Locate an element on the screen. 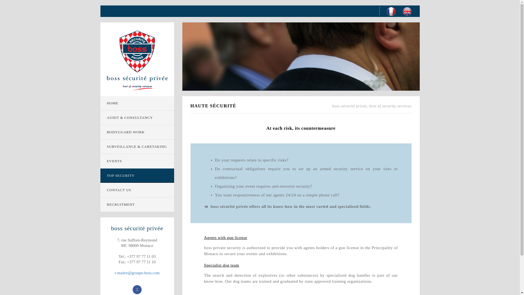 The image size is (524, 295). CONTACT US is located at coordinates (137, 190).